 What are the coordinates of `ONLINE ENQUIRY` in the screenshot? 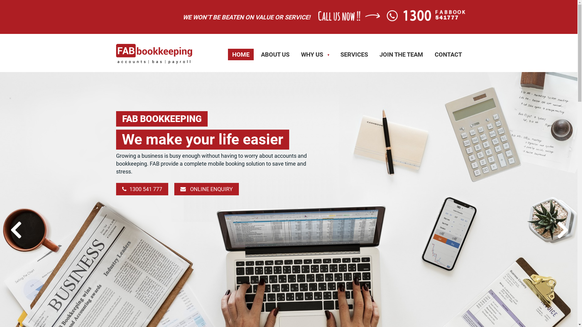 It's located at (206, 190).